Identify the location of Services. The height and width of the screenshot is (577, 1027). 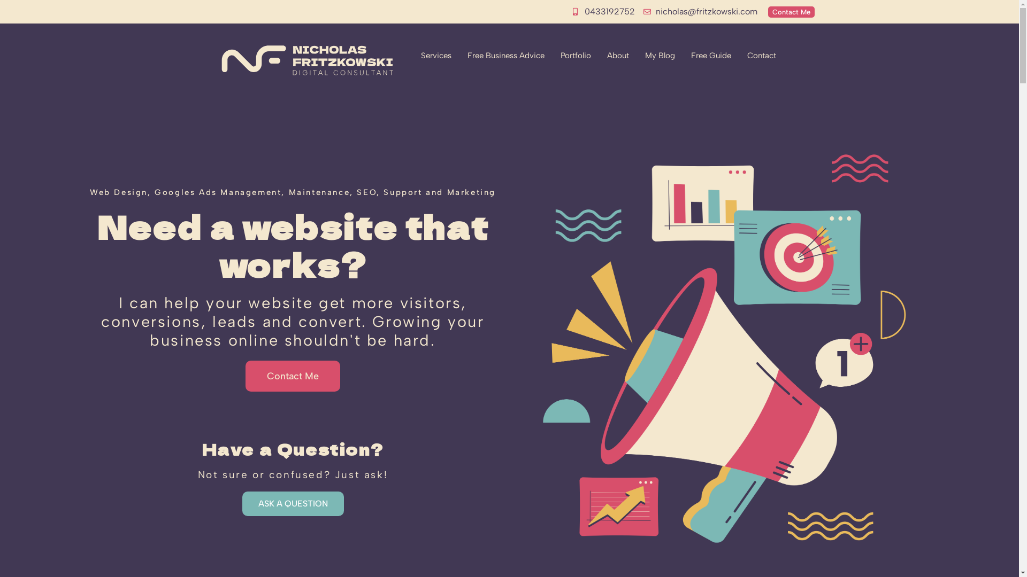
(436, 56).